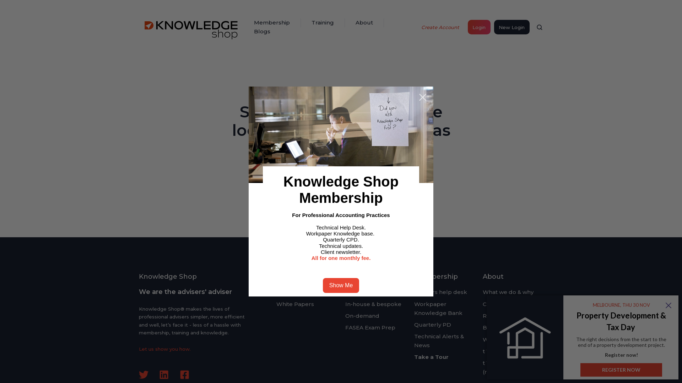 The width and height of the screenshot is (682, 383). I want to click on Login, so click(479, 27).